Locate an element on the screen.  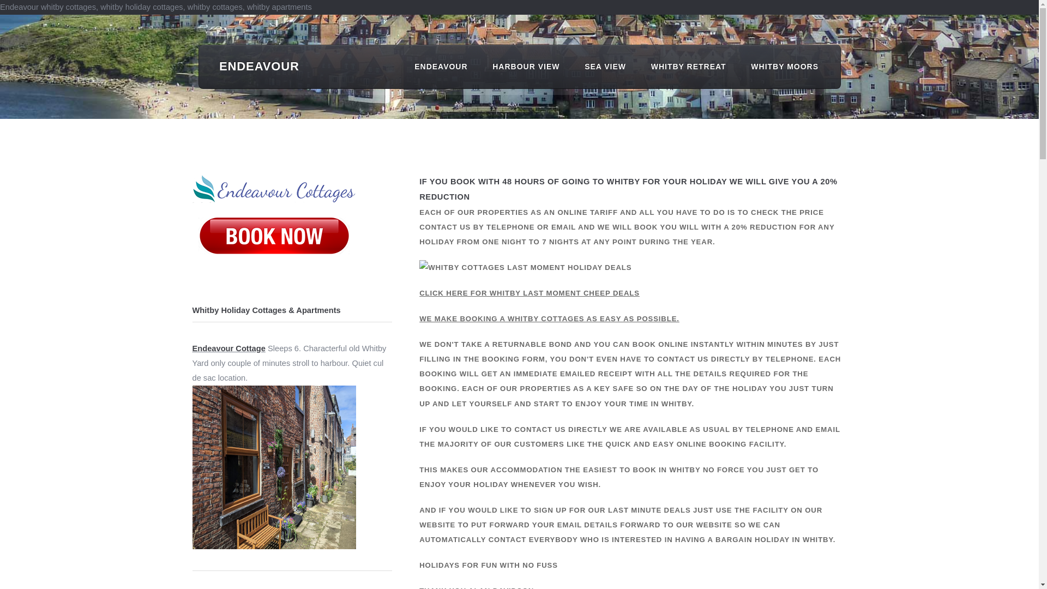
WHITBY MOORS is located at coordinates (784, 67).